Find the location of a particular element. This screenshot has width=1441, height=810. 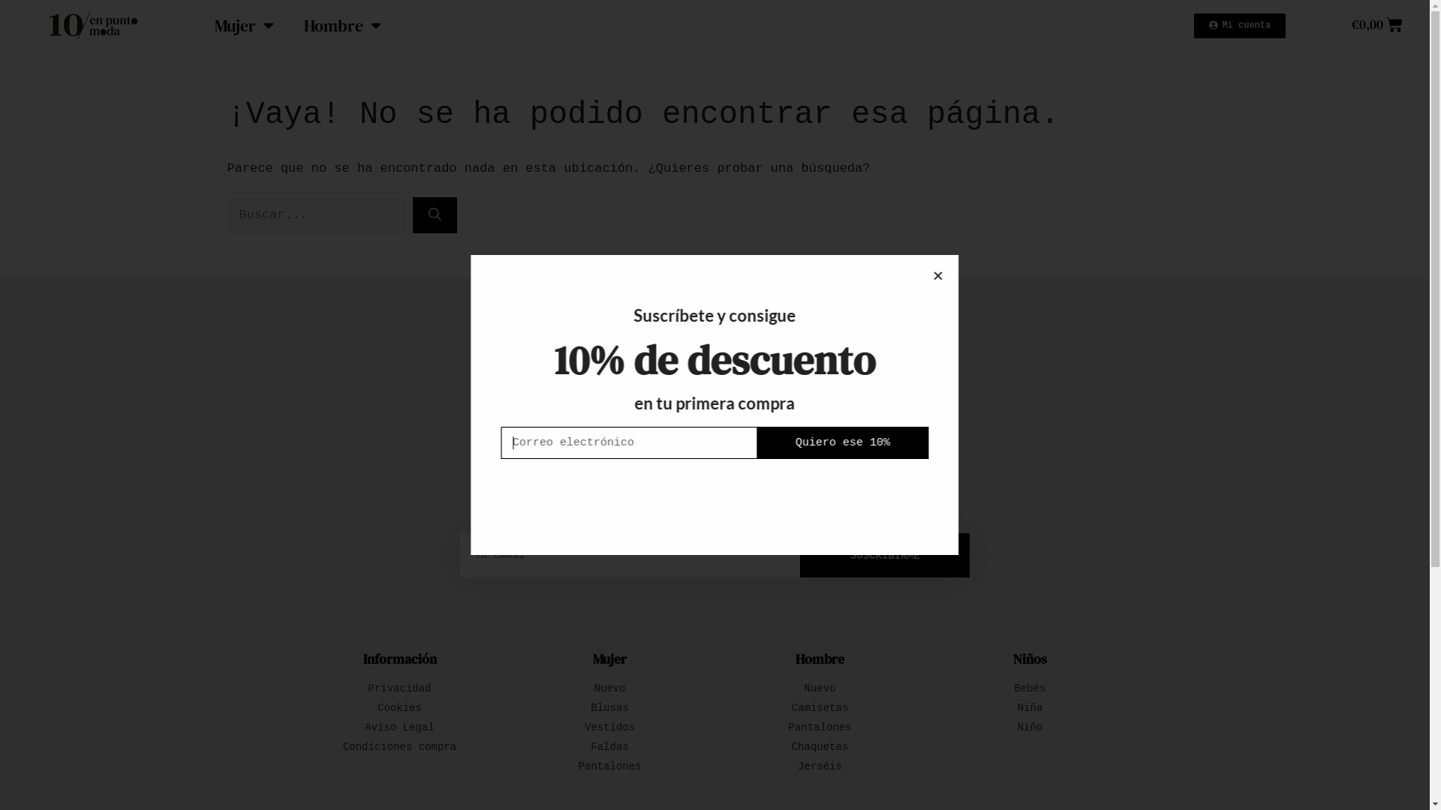

Pantalones is located at coordinates (820, 727).